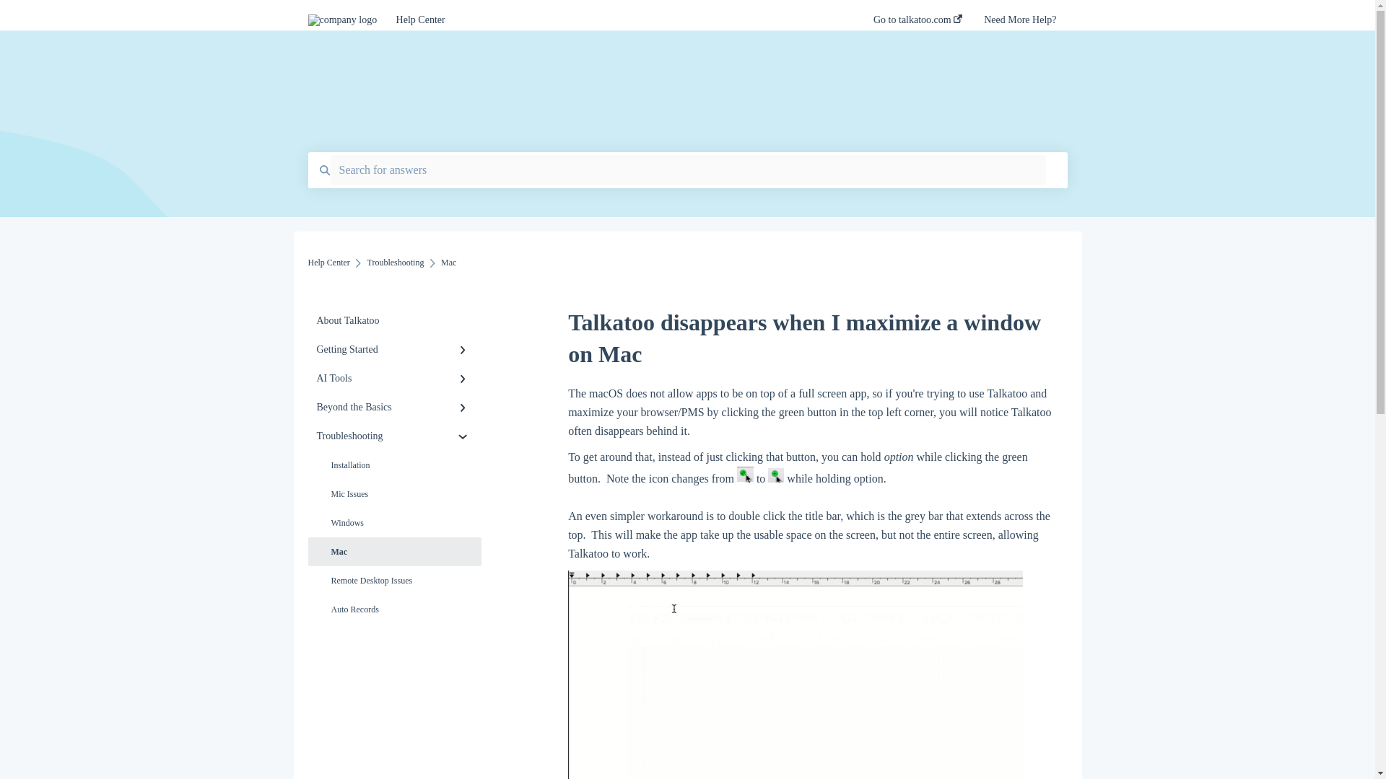 The height and width of the screenshot is (779, 1386). What do you see at coordinates (328, 263) in the screenshot?
I see `Help Center` at bounding box center [328, 263].